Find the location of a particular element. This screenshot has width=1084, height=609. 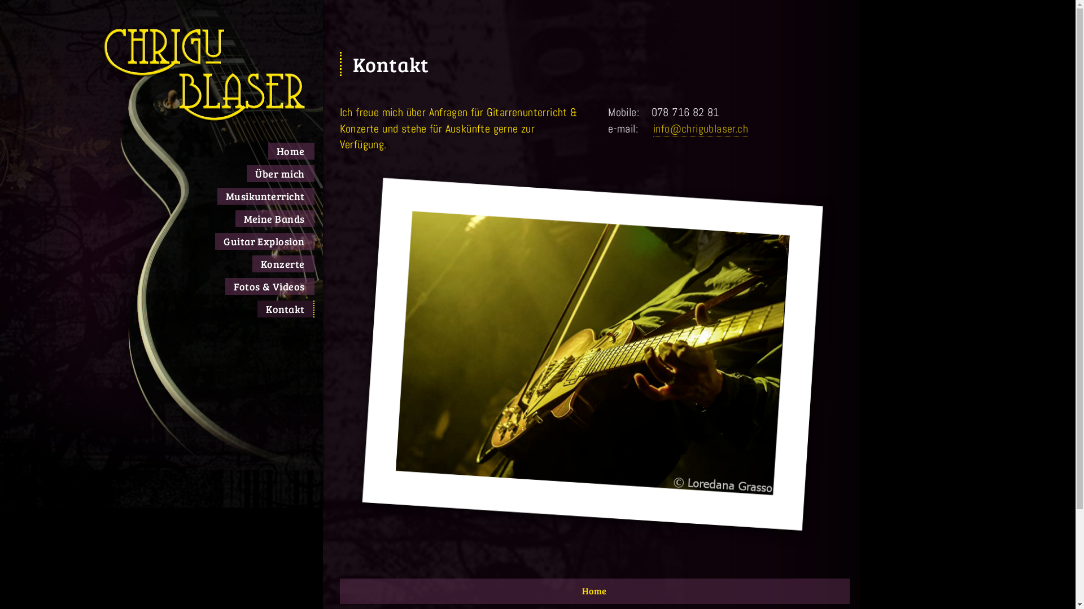

Kontakt is located at coordinates (286, 309).